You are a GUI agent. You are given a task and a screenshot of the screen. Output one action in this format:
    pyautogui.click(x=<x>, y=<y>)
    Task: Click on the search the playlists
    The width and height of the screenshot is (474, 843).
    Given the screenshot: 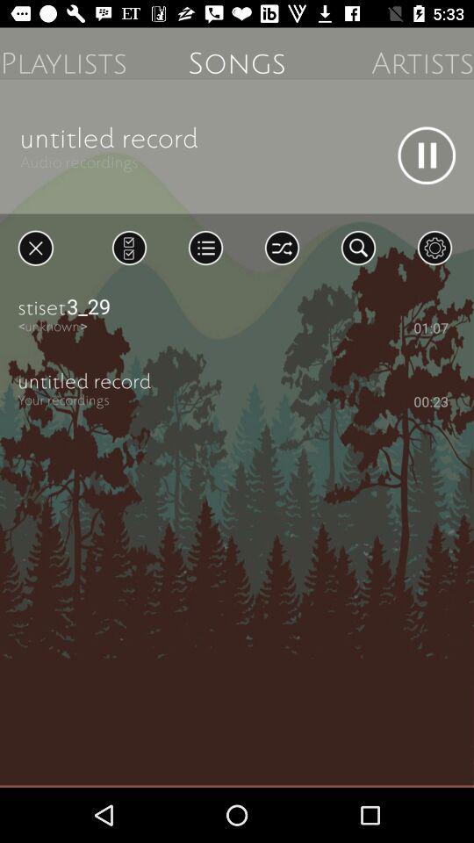 What is the action you would take?
    pyautogui.click(x=358, y=248)
    